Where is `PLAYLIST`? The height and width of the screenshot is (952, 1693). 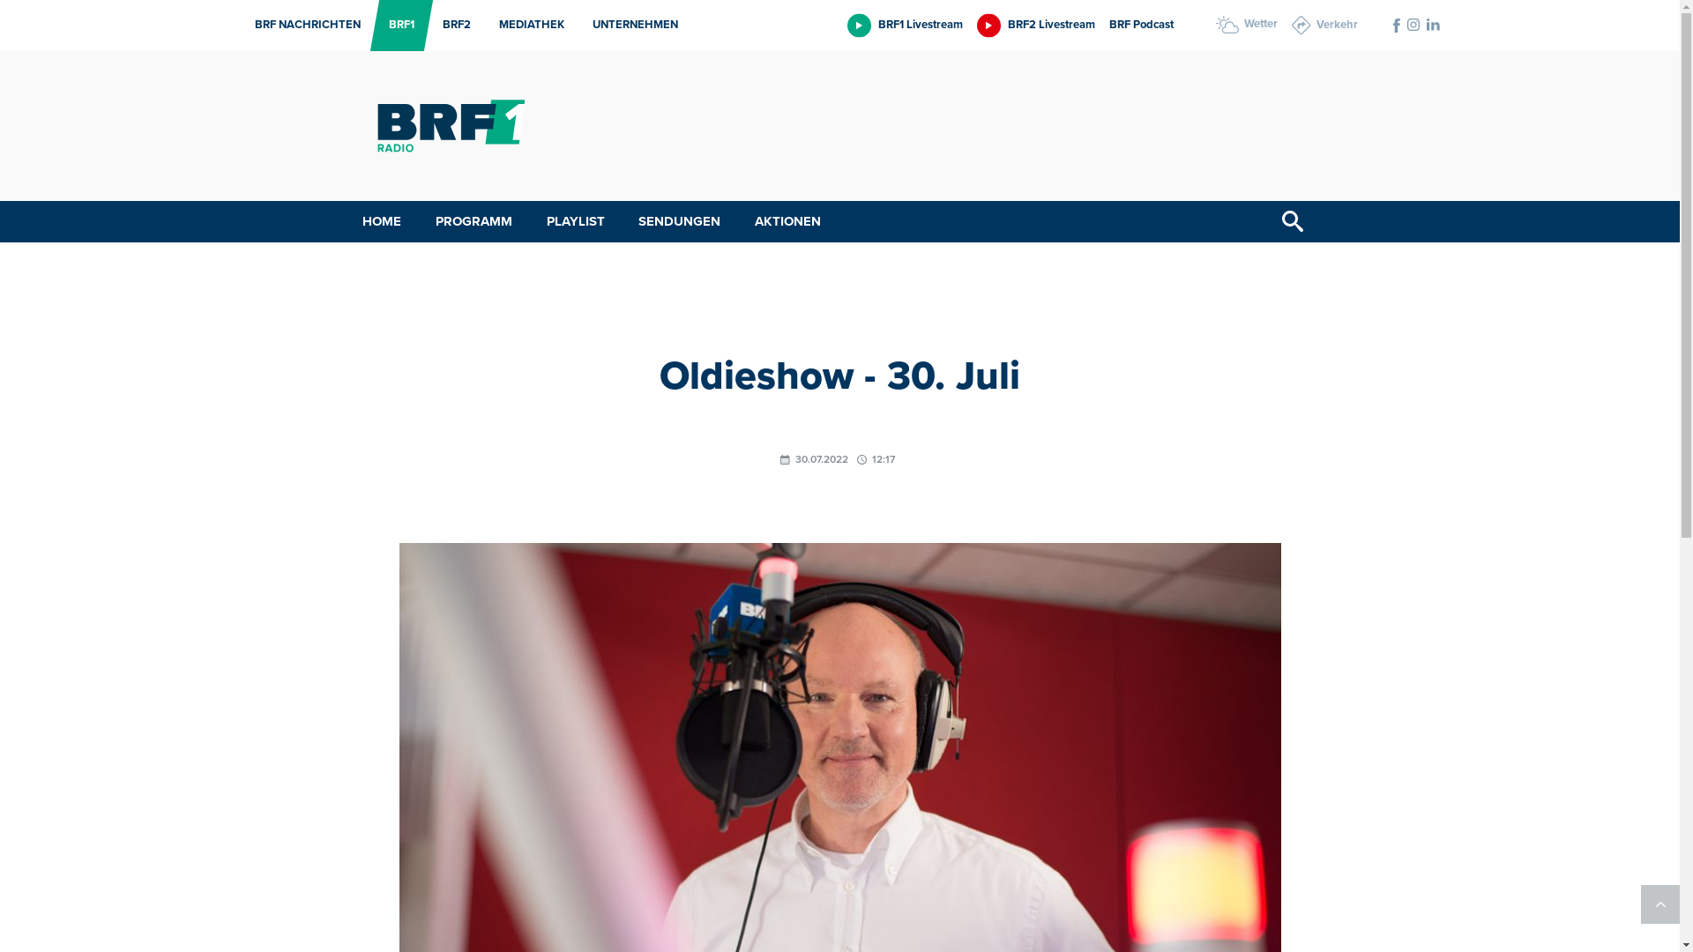
PLAYLIST is located at coordinates (576, 222).